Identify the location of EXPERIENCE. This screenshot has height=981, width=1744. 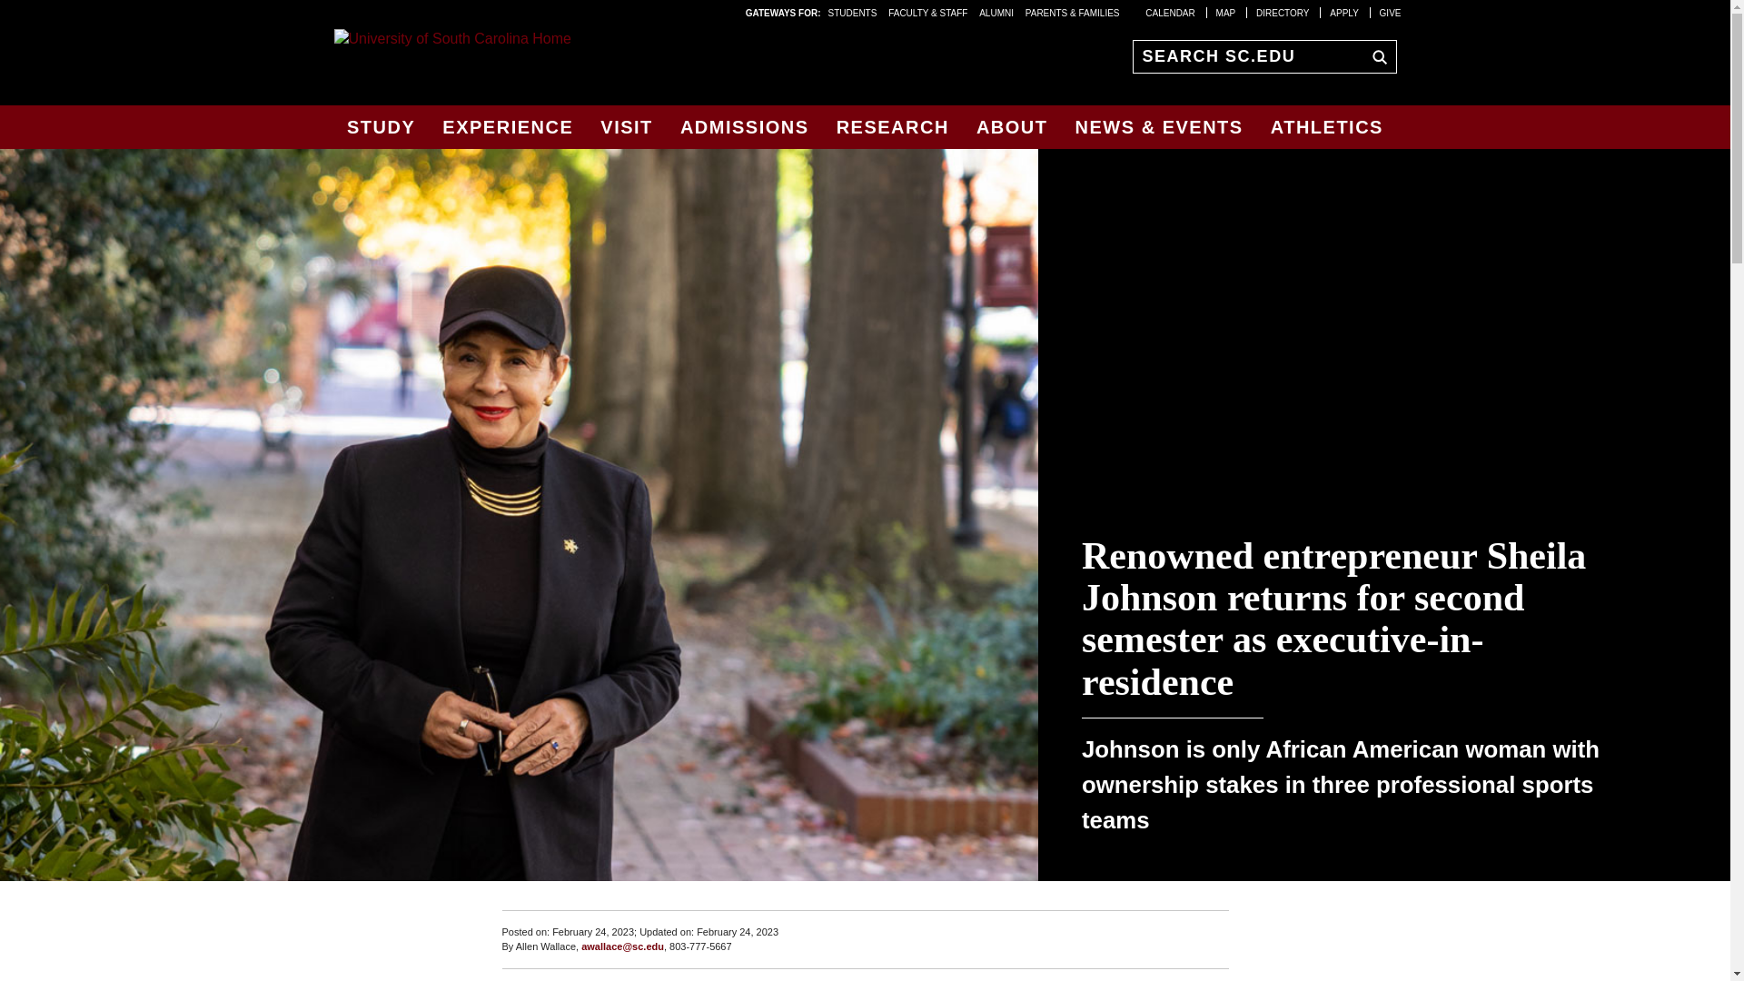
(507, 127).